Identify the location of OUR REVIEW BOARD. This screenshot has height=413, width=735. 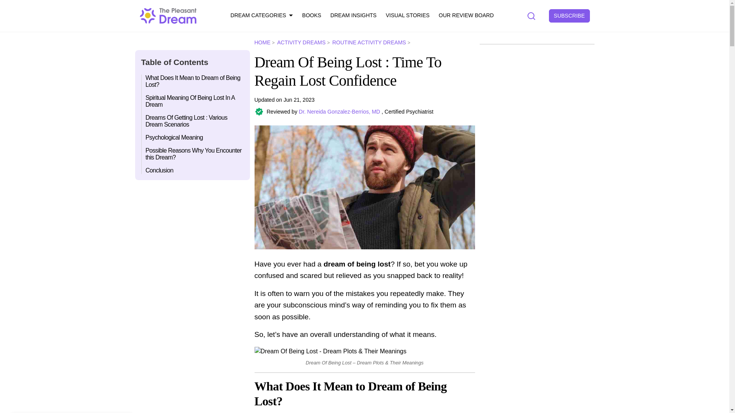
(466, 16).